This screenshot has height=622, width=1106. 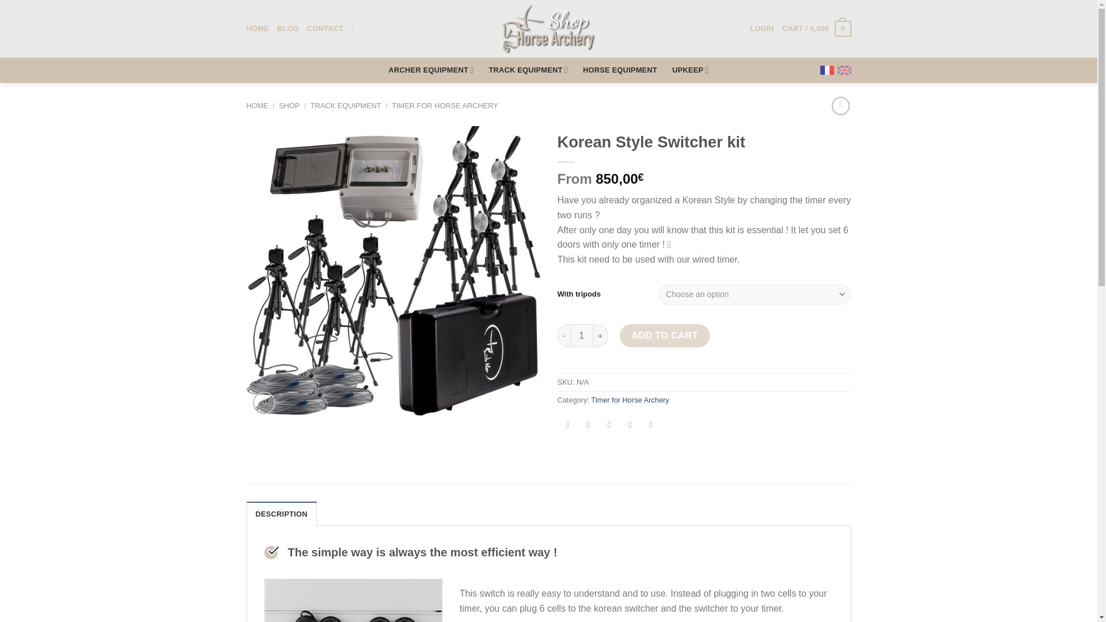 What do you see at coordinates (325, 29) in the screenshot?
I see `CONTACT` at bounding box center [325, 29].